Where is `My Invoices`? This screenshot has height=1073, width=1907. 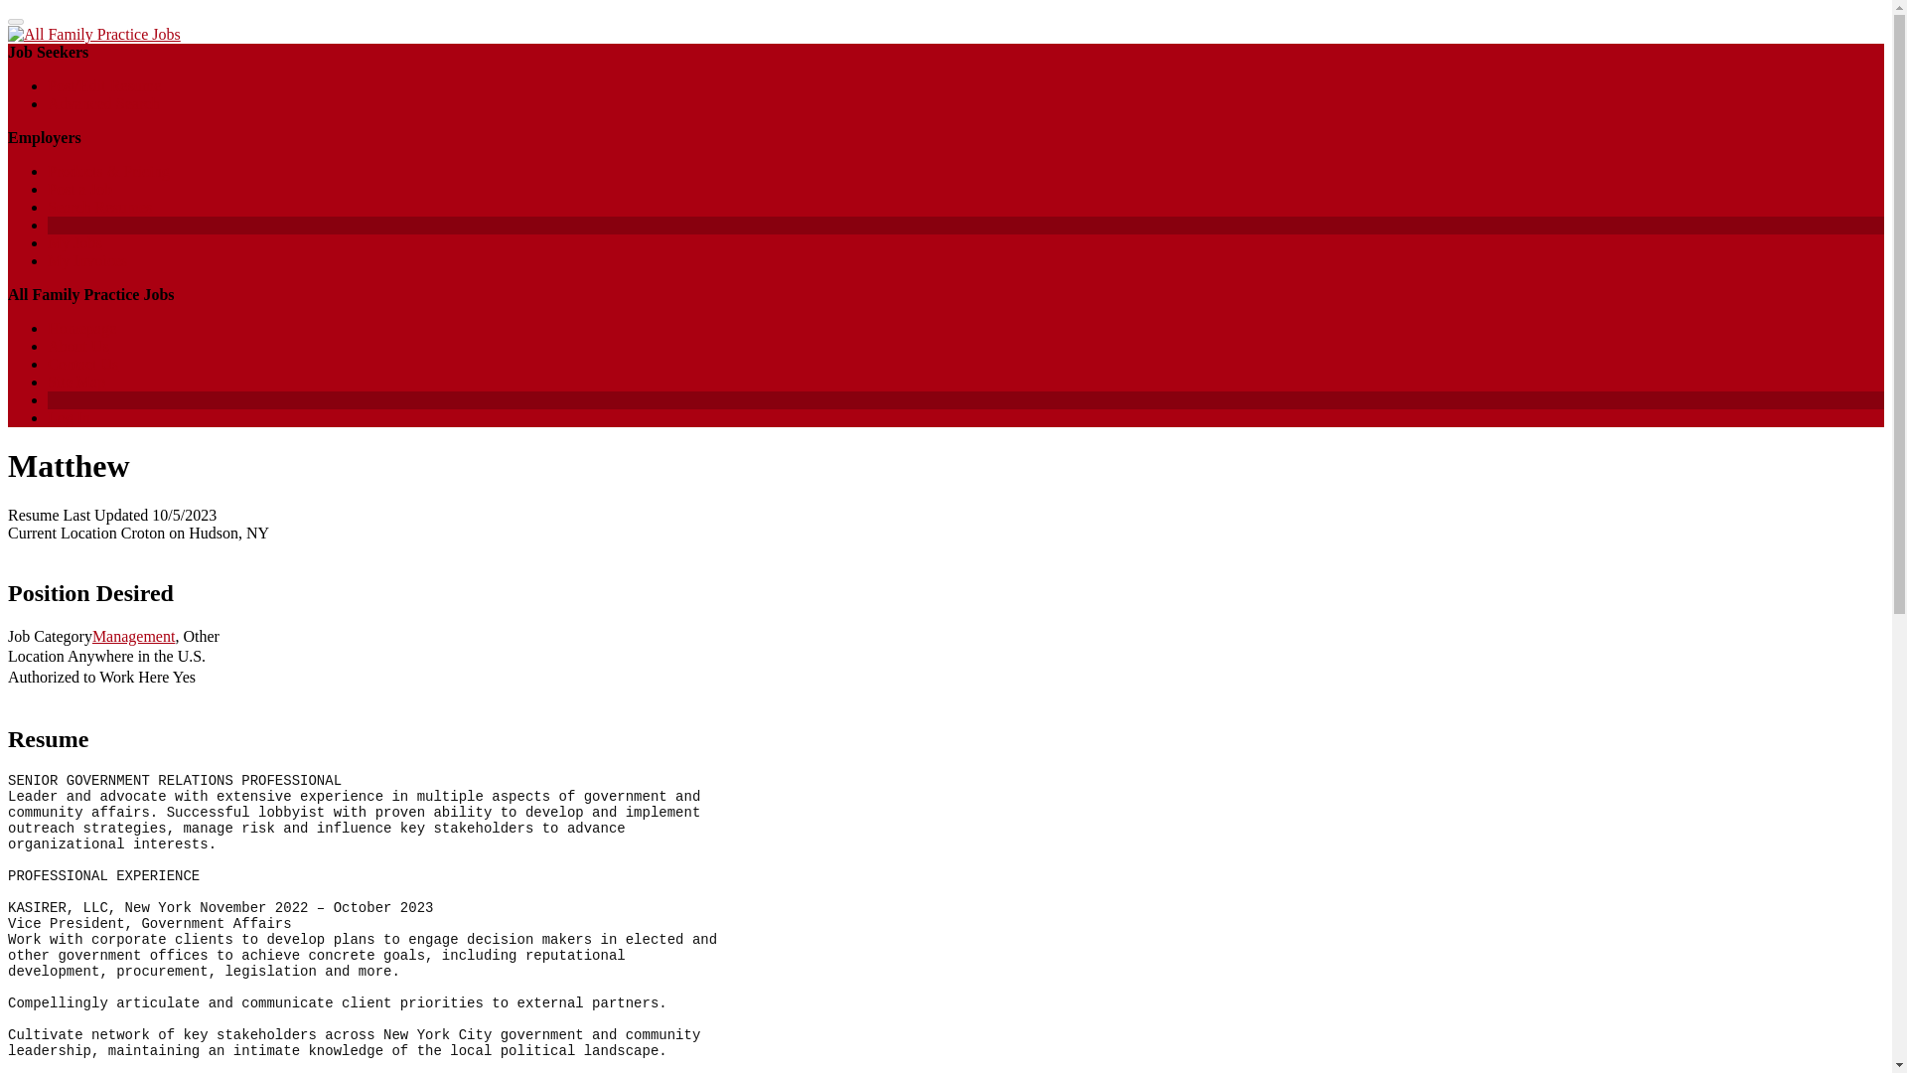
My Invoices is located at coordinates (87, 260).